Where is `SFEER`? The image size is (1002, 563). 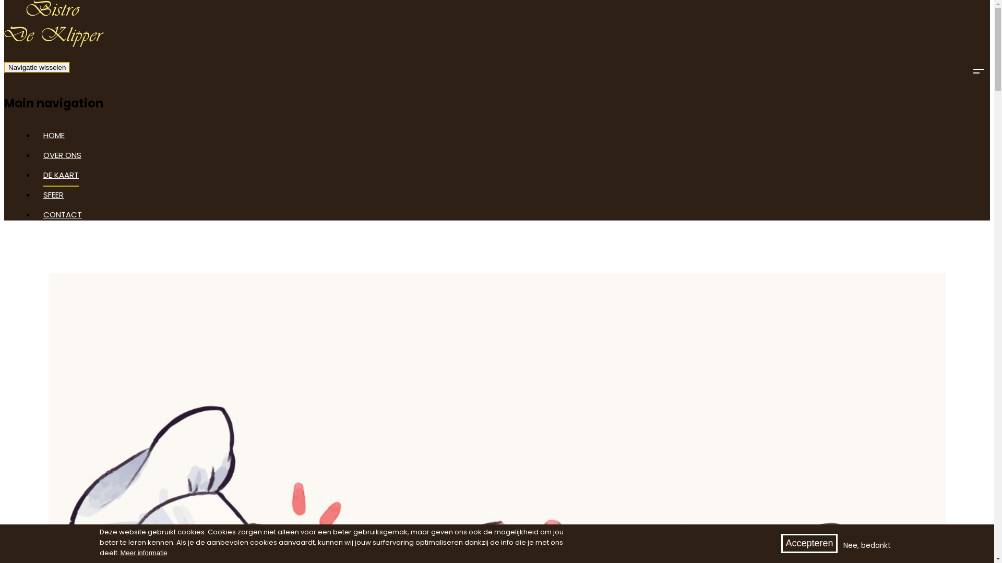 SFEER is located at coordinates (53, 198).